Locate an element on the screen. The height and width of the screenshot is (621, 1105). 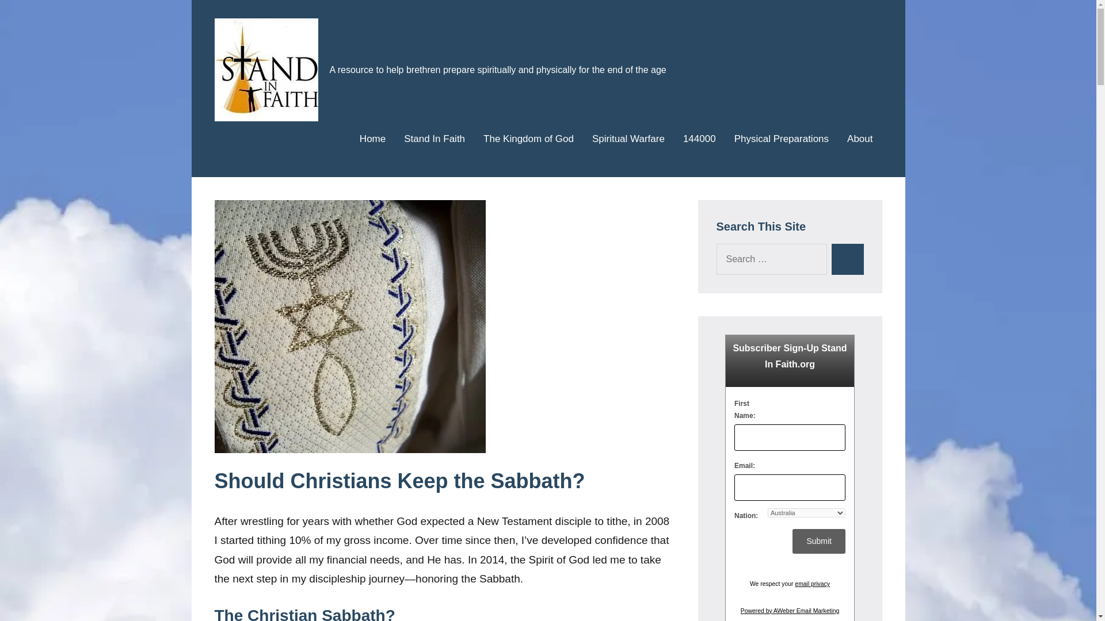
Search is located at coordinates (847, 259).